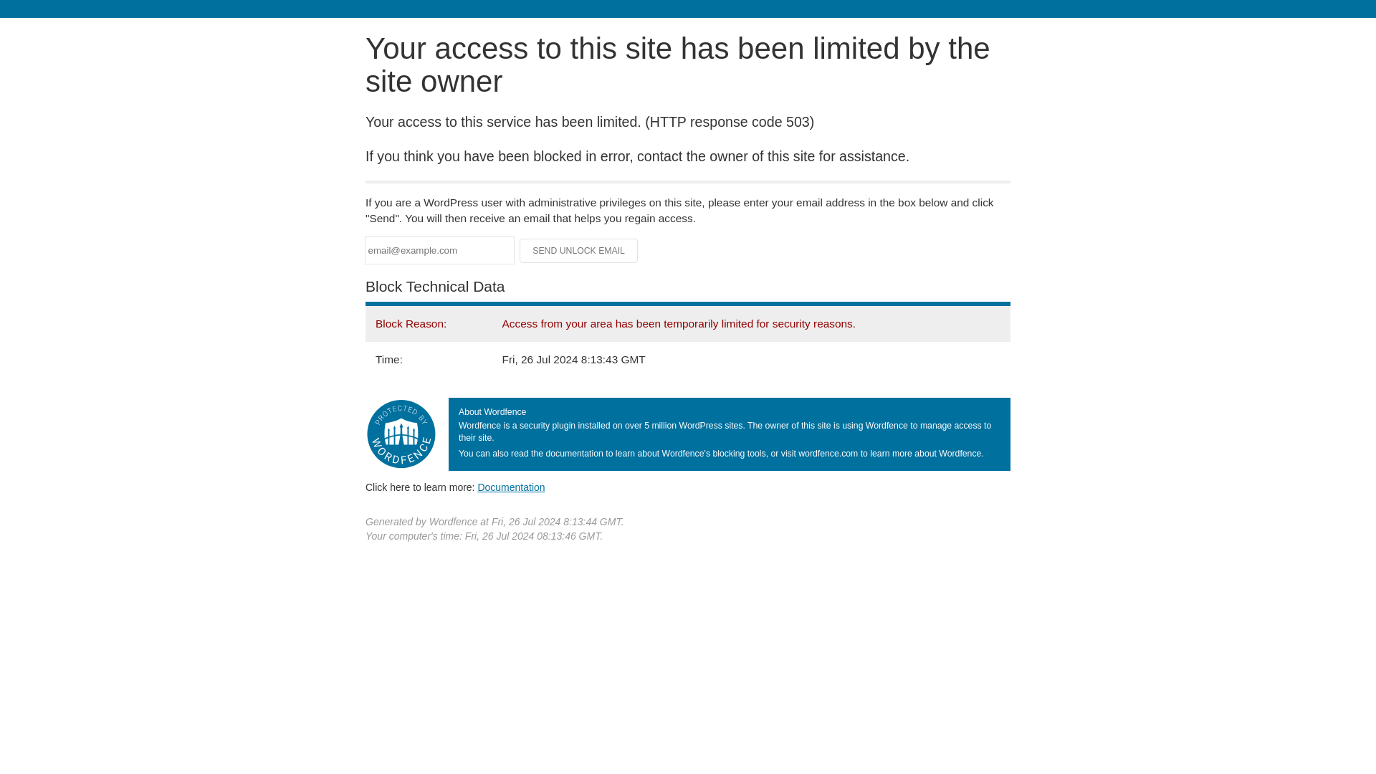 The image size is (1376, 774). What do you see at coordinates (511, 487) in the screenshot?
I see `Documentation` at bounding box center [511, 487].